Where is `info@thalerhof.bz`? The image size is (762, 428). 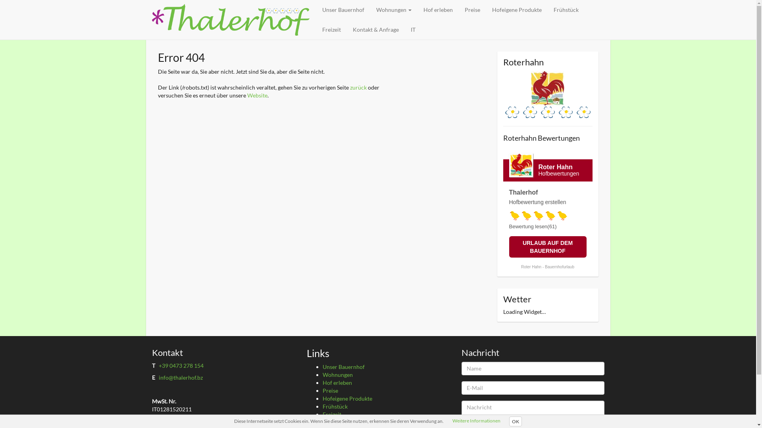 info@thalerhof.bz is located at coordinates (181, 377).